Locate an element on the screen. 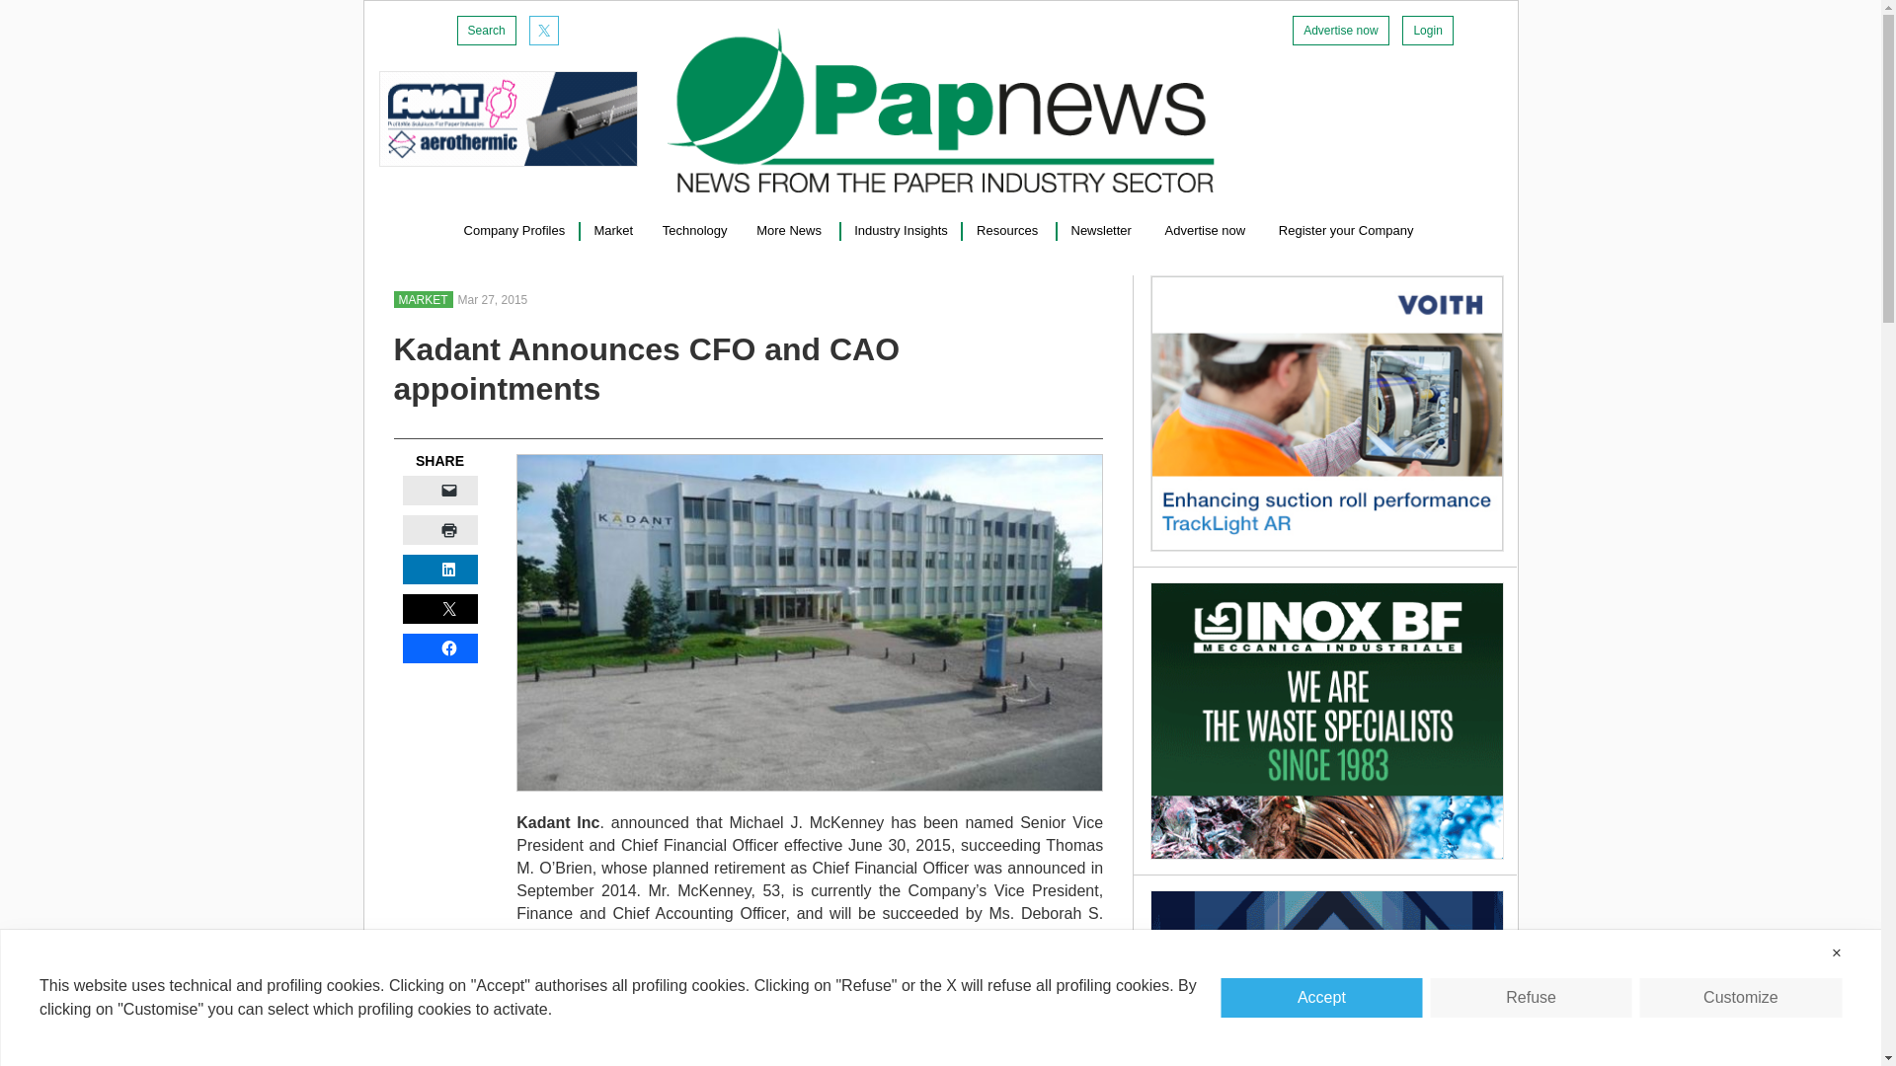 The image size is (1896, 1066). Click to share on X is located at coordinates (439, 608).